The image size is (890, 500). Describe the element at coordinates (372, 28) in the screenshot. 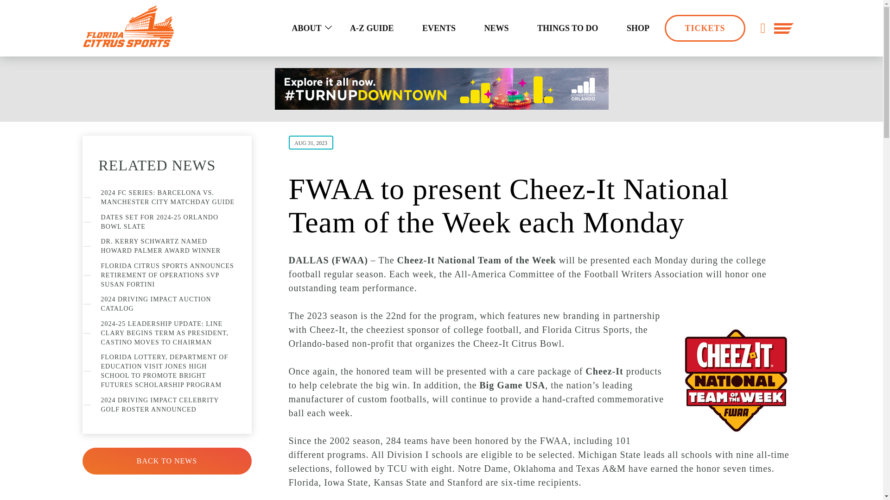

I see `A-Z GUIDE` at that location.